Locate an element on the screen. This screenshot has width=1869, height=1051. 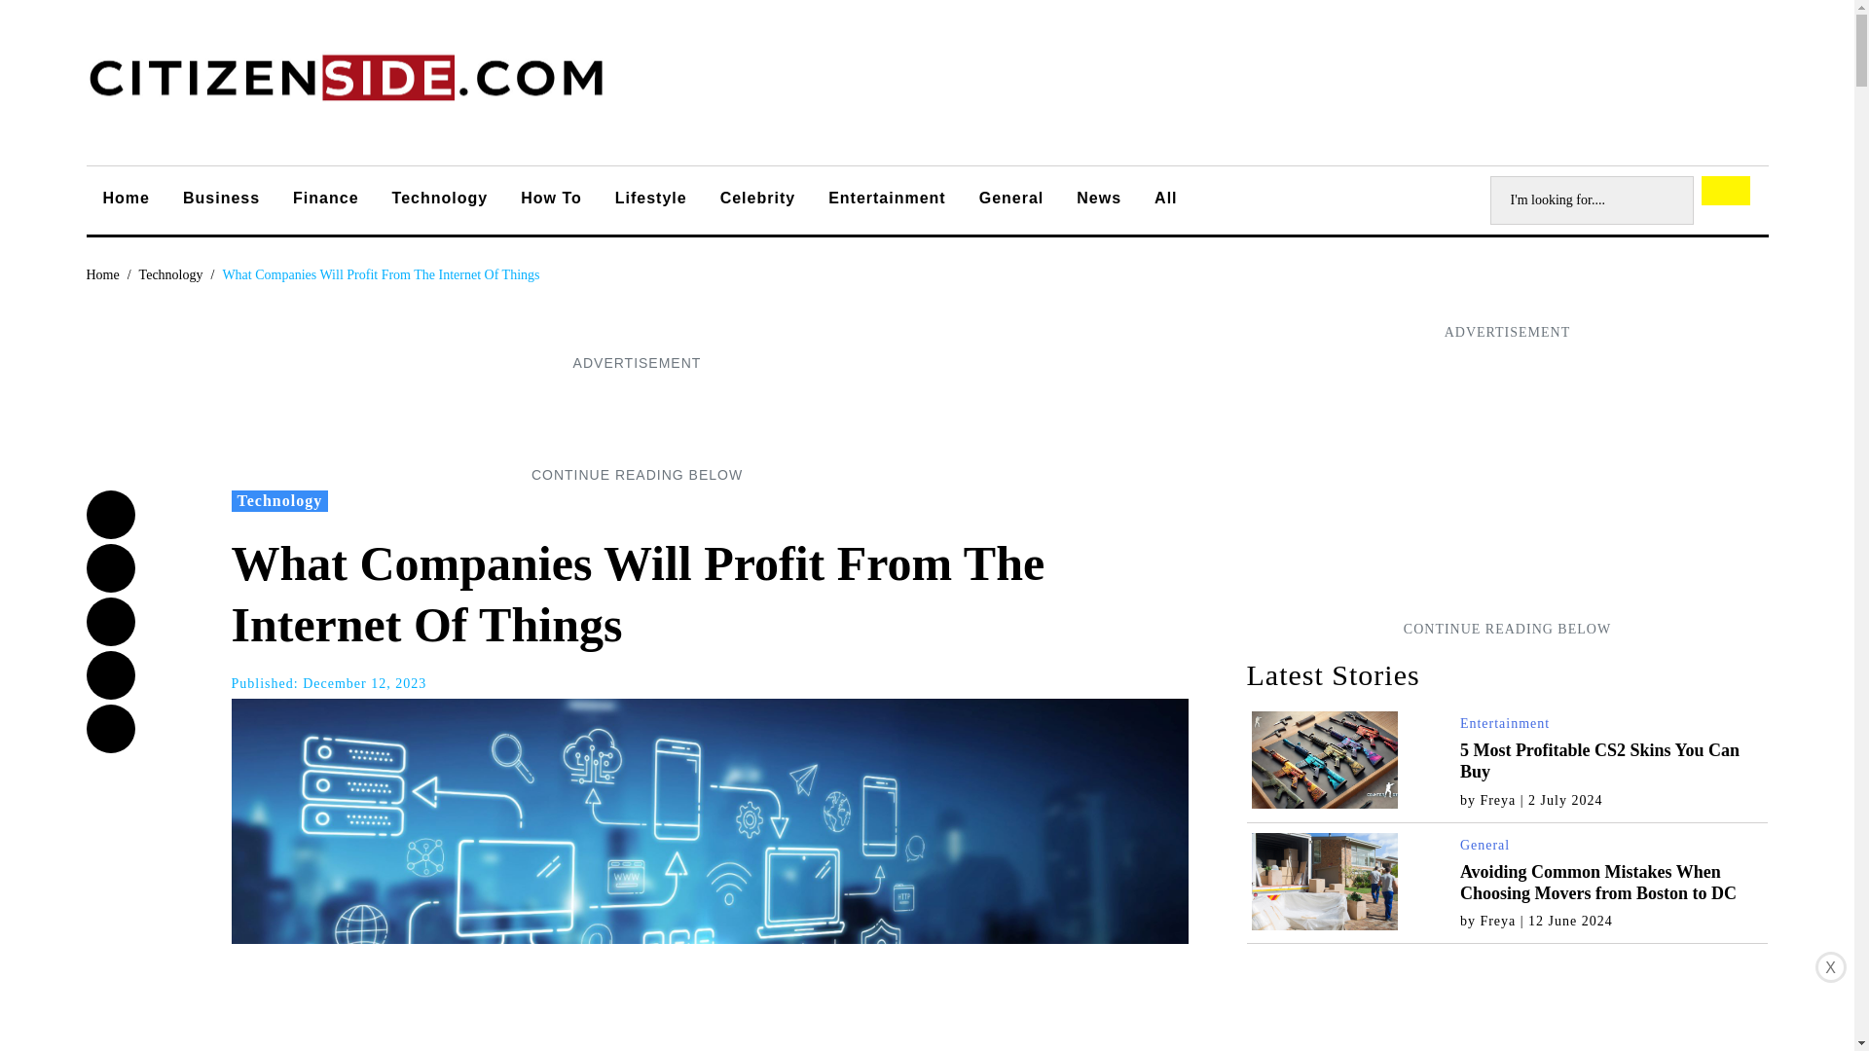
General is located at coordinates (1011, 200).